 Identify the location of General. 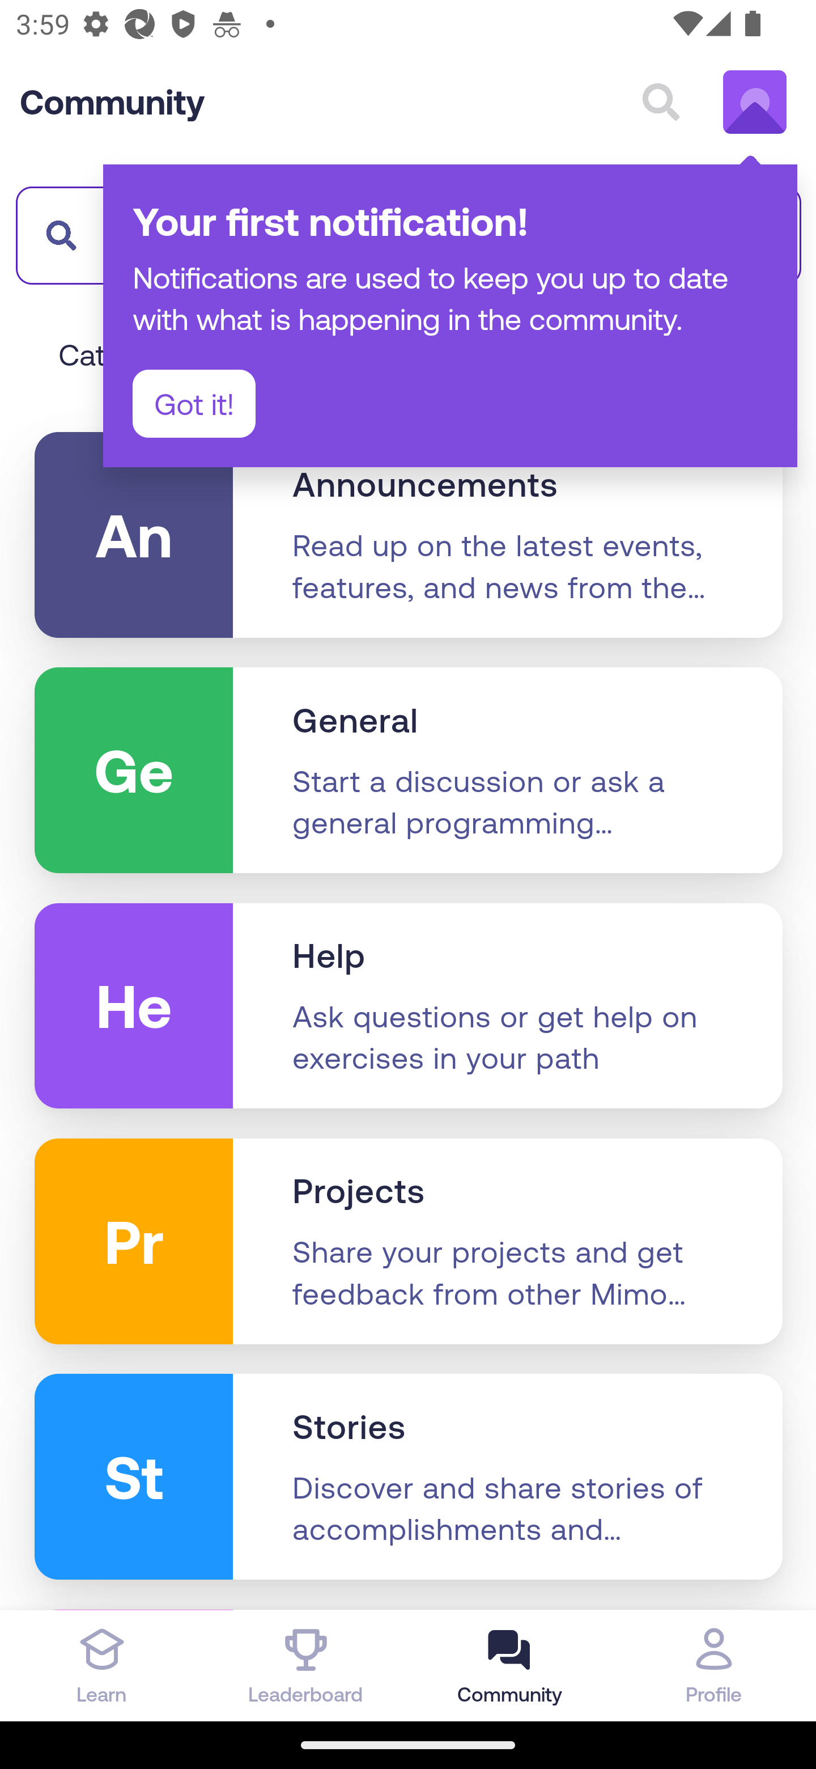
(356, 721).